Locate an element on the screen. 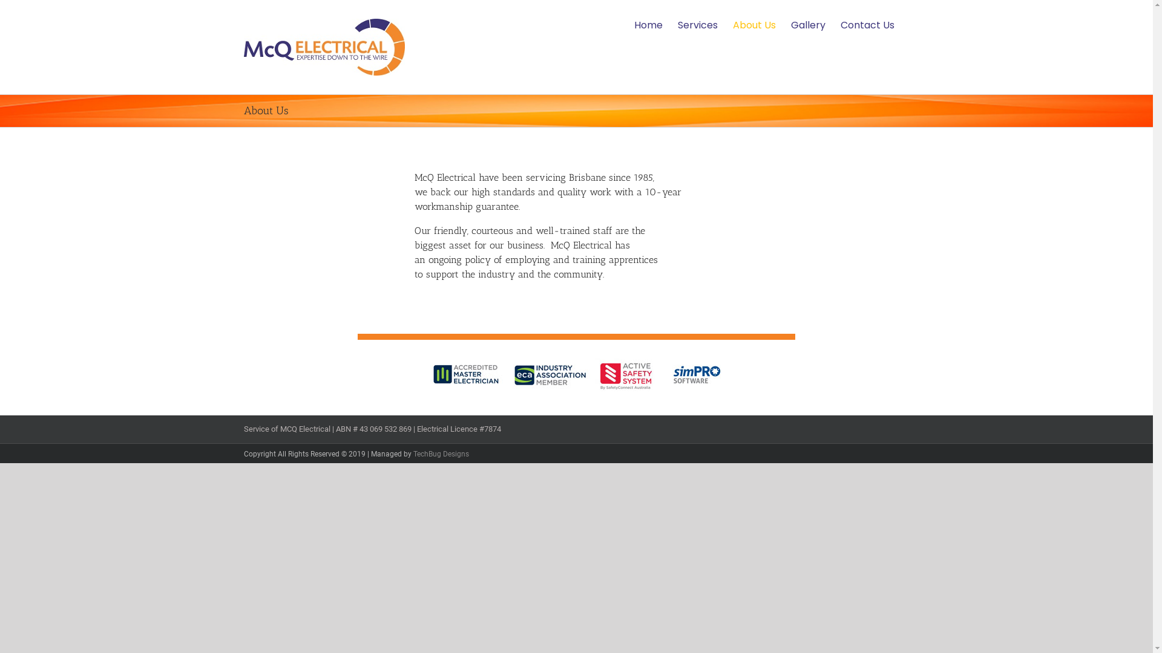  Gallery is located at coordinates (807, 25).